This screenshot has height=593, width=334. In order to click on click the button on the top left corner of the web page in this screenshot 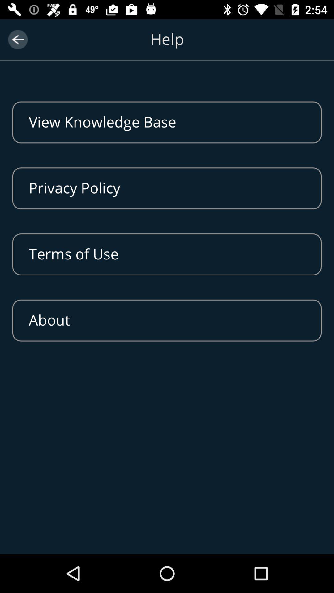, I will do `click(17, 40)`.